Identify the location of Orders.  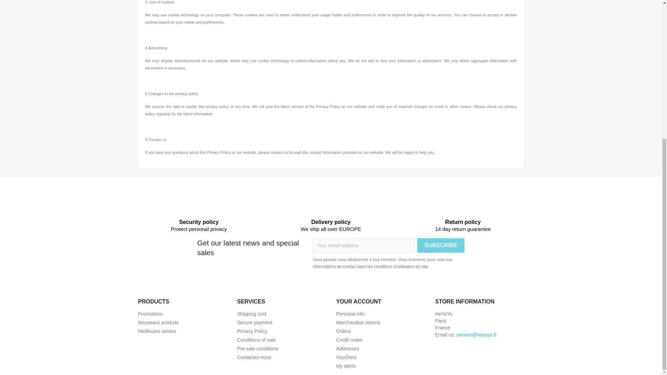
(344, 331).